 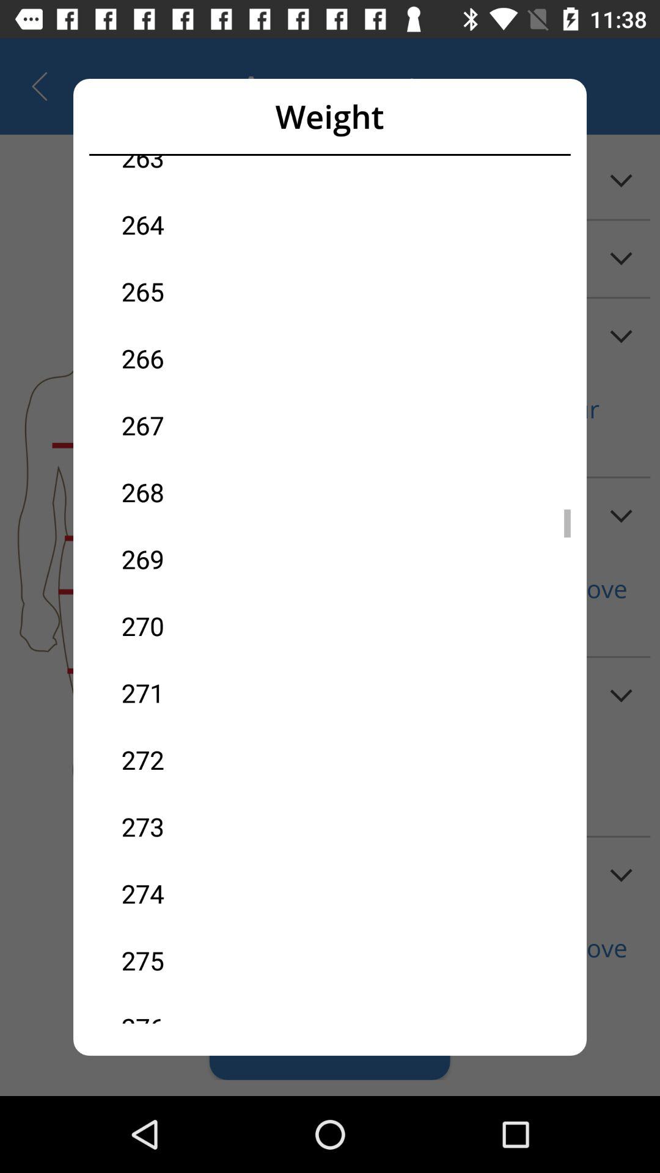 What do you see at coordinates (226, 425) in the screenshot?
I see `tap item below 266 item` at bounding box center [226, 425].